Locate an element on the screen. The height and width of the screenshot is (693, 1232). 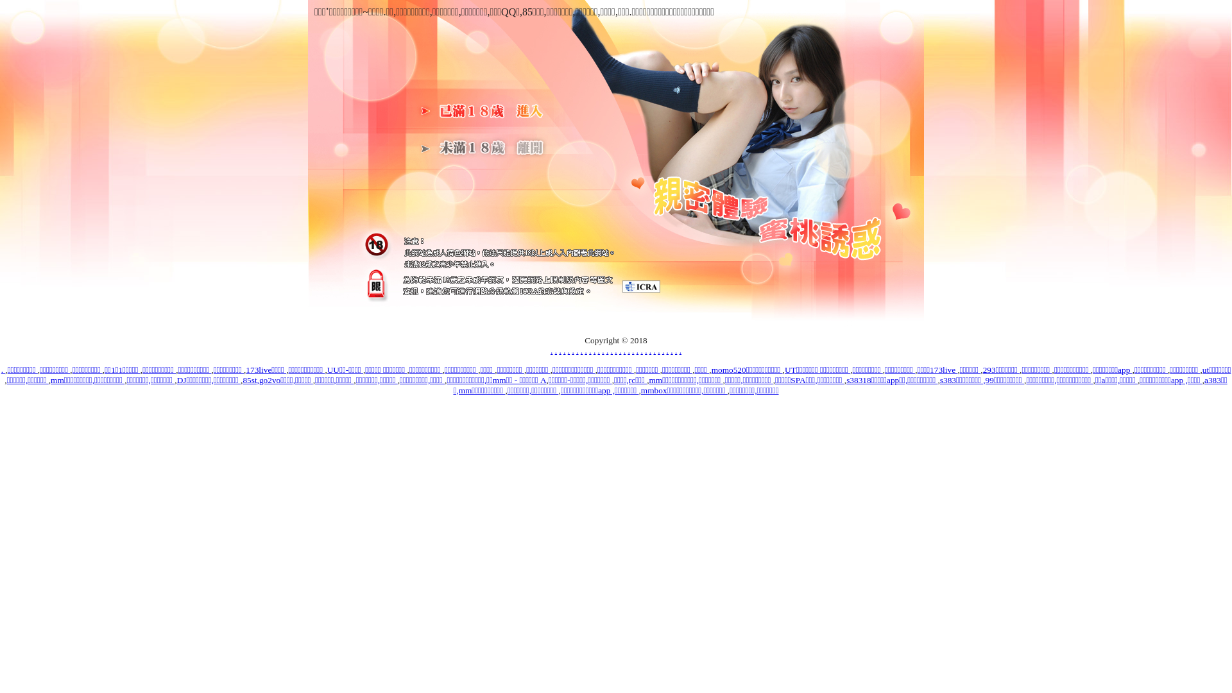
. is located at coordinates (4, 370).